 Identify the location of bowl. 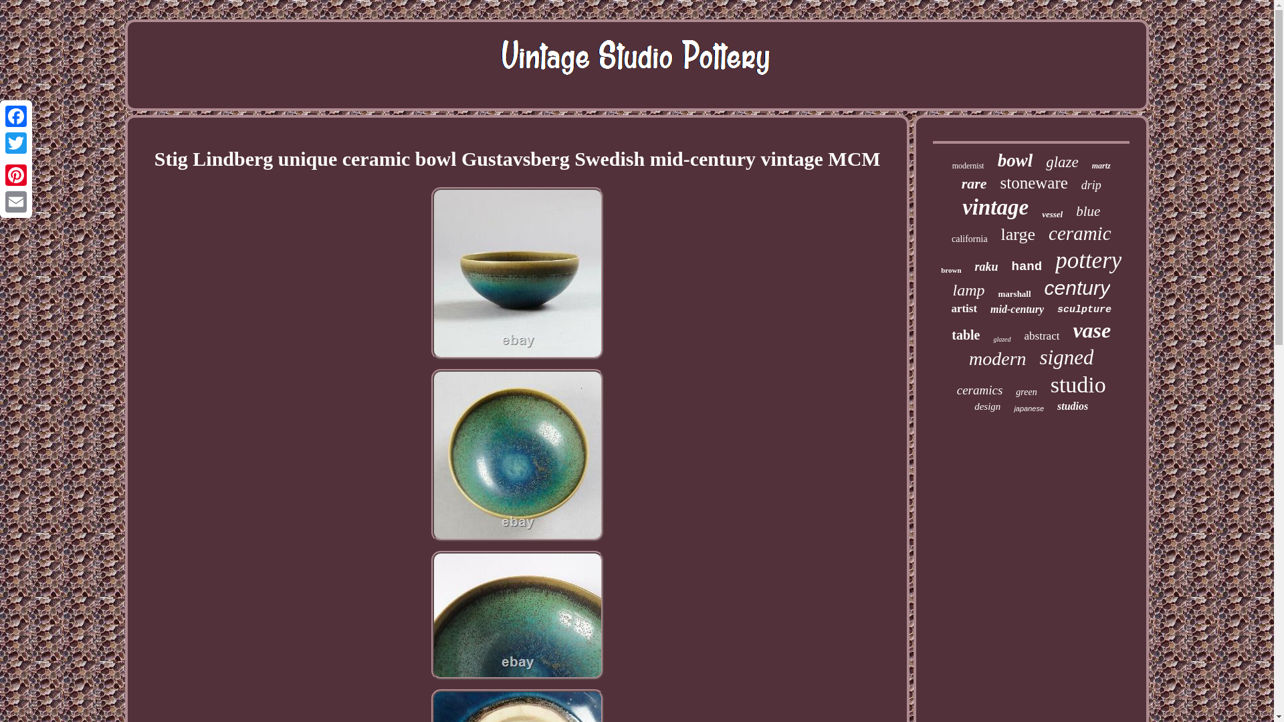
(1015, 160).